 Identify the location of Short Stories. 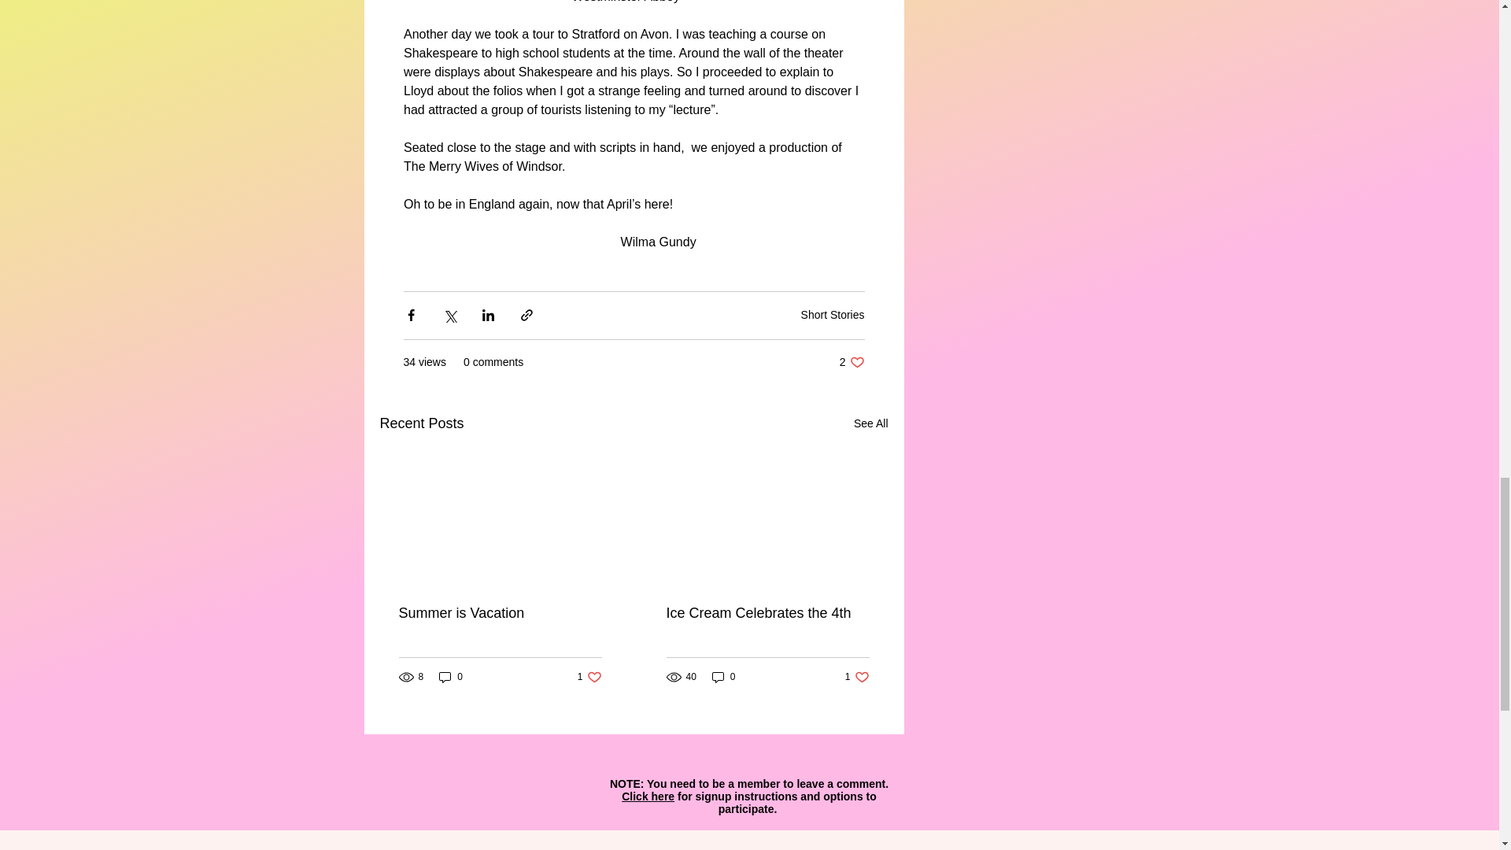
(857, 677).